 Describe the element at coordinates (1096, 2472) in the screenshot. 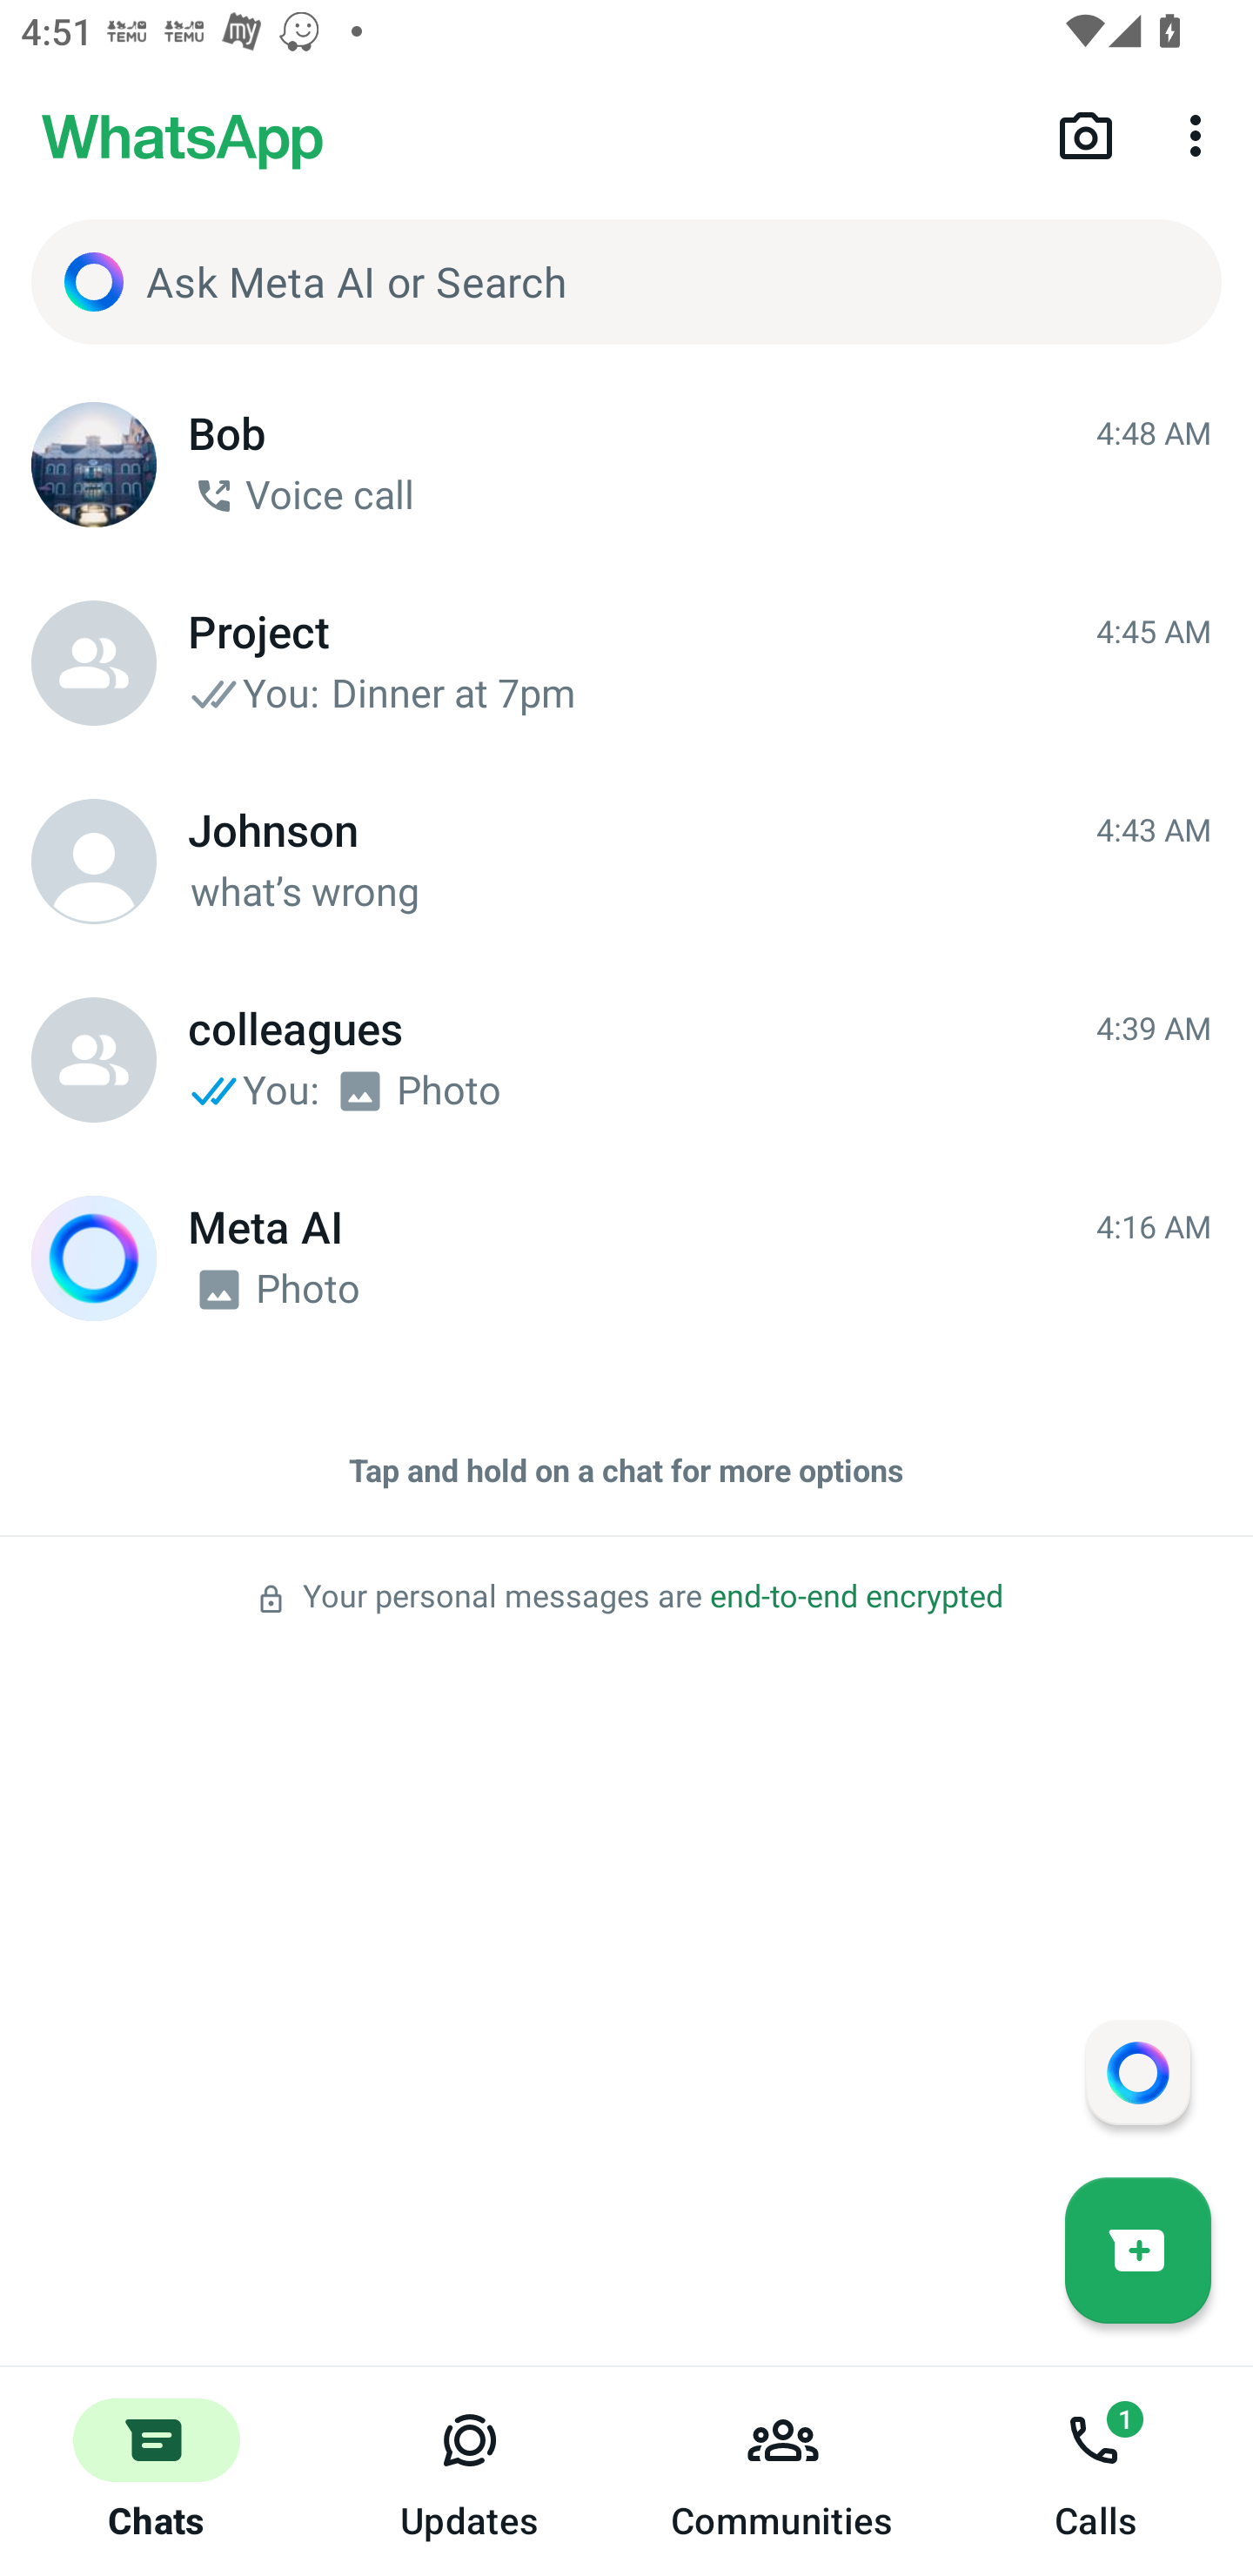

I see `Calls, 1 new notification Calls` at that location.